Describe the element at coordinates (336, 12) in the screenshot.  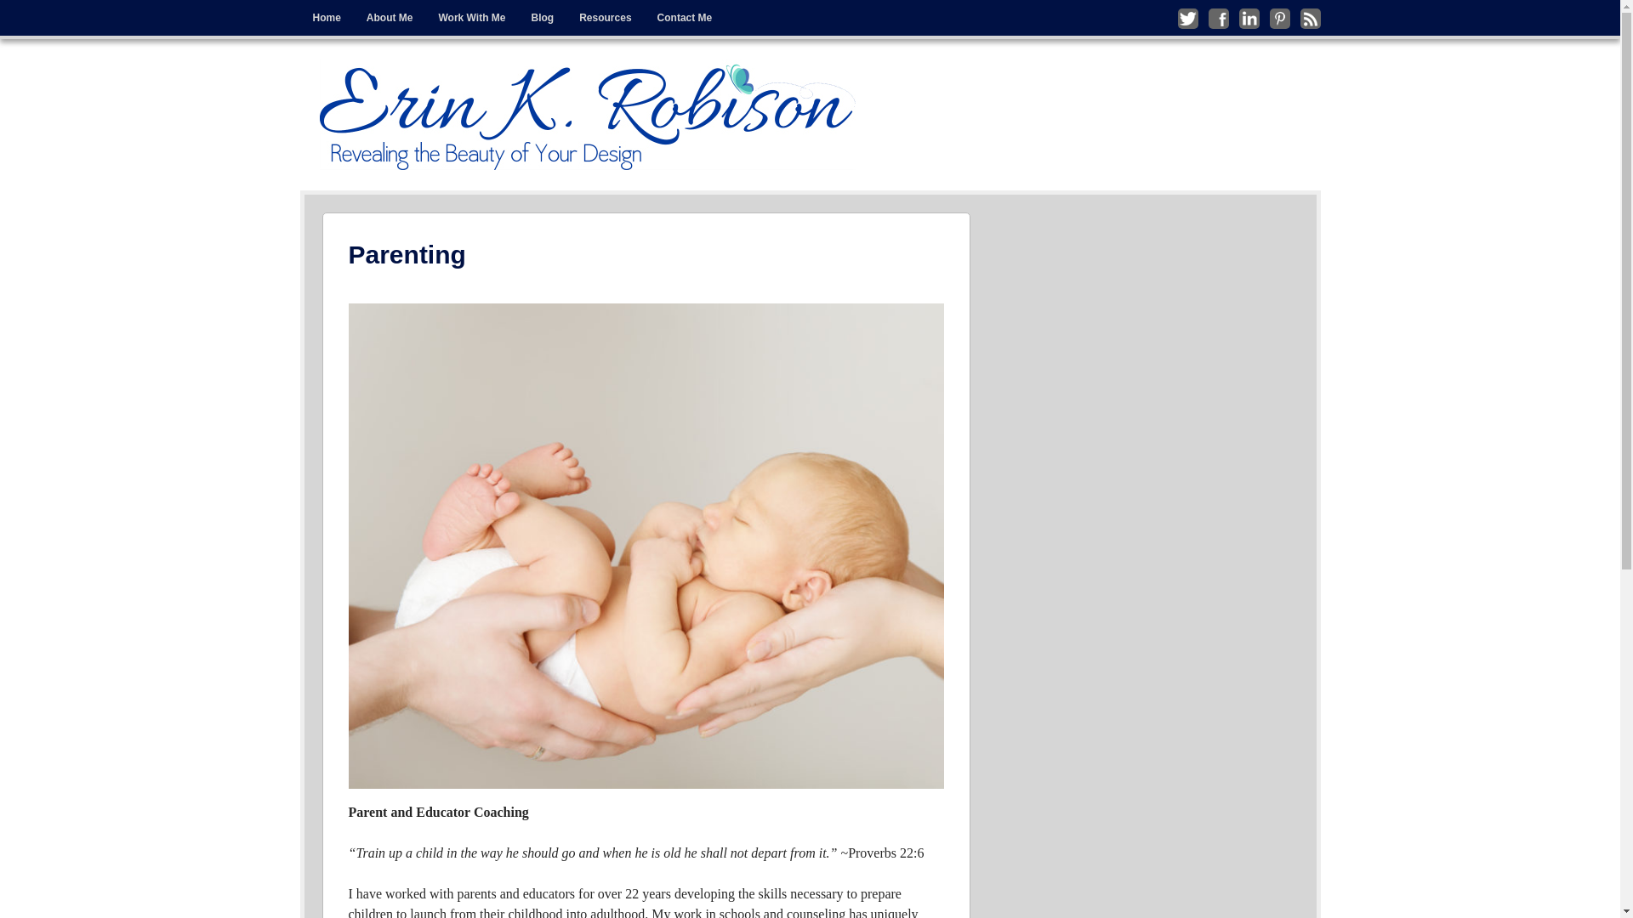
I see `Skip to content` at that location.